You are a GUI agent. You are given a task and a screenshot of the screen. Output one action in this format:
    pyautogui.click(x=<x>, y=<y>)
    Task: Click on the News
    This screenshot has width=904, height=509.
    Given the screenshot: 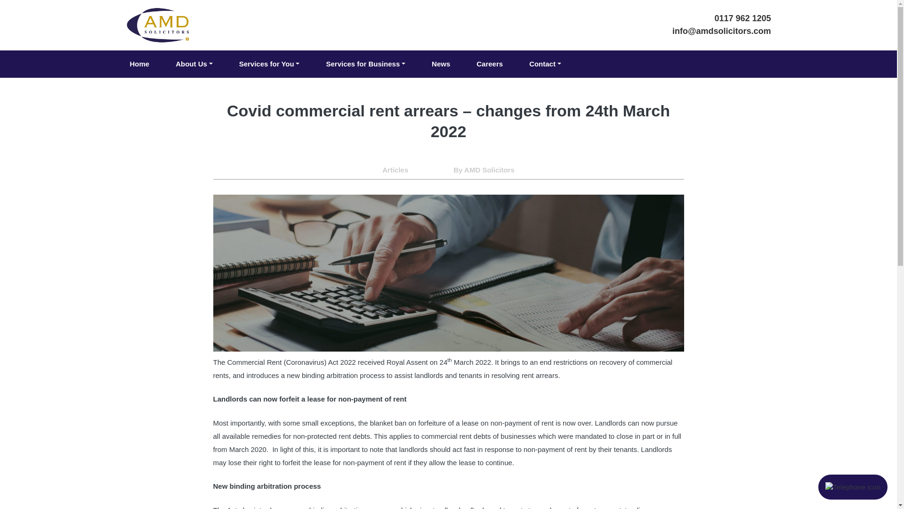 What is the action you would take?
    pyautogui.click(x=441, y=64)
    